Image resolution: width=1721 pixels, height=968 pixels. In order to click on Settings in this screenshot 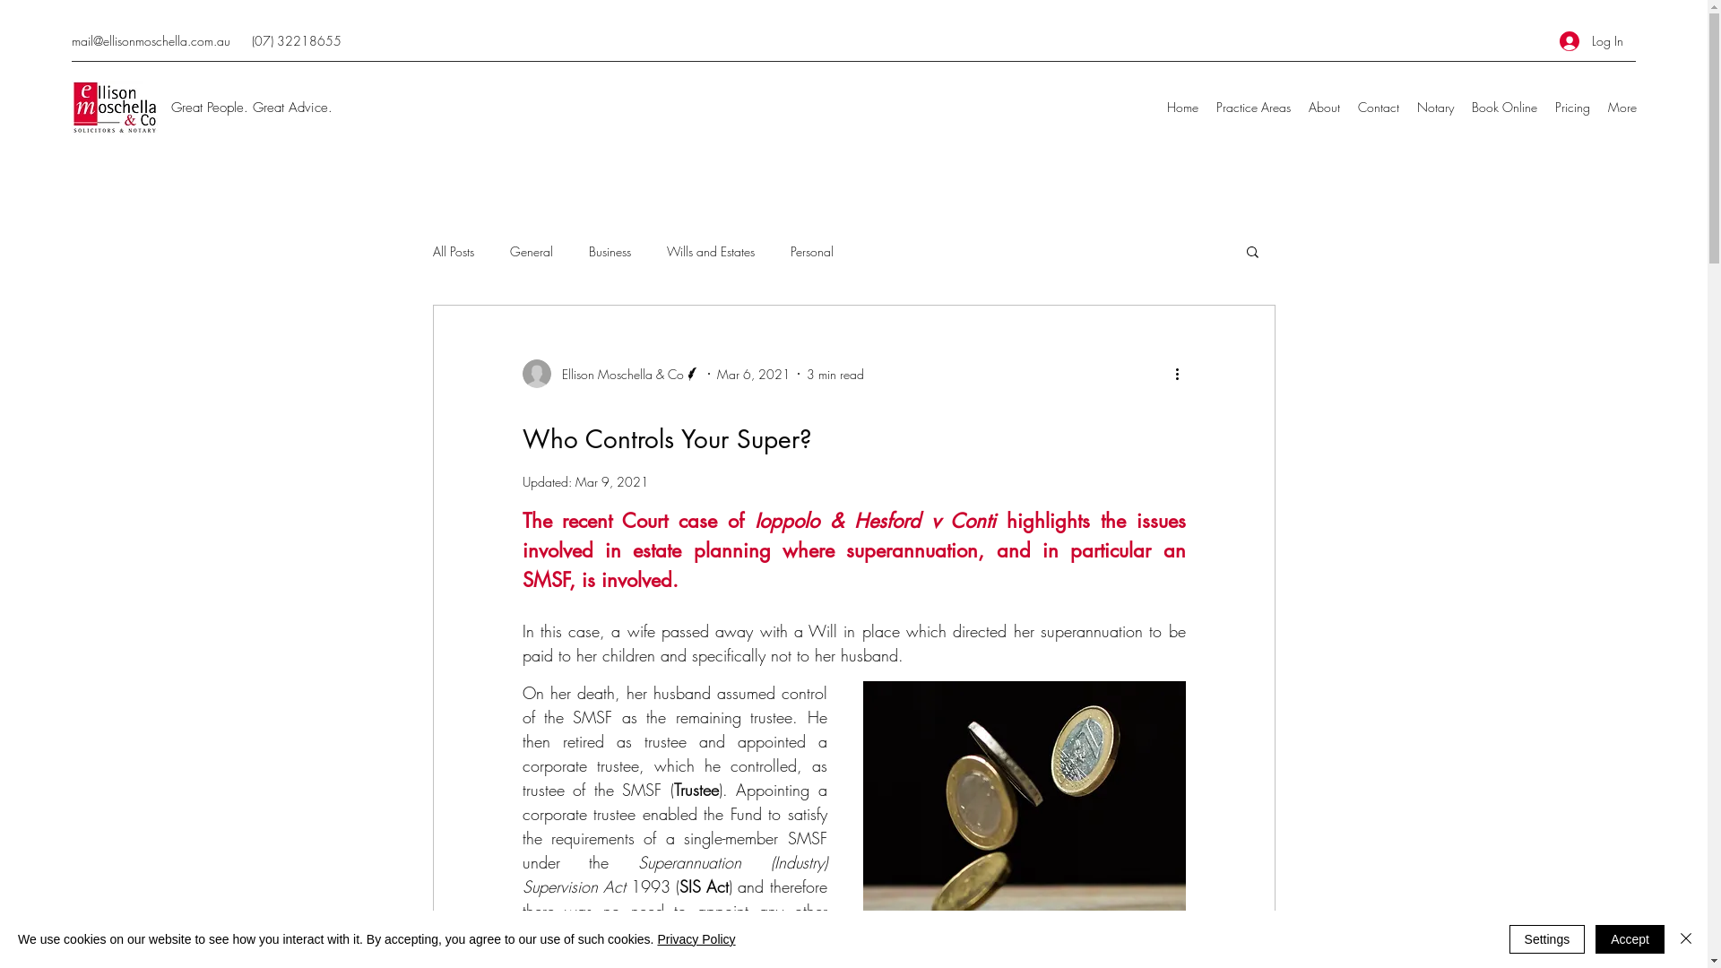, I will do `click(1547, 939)`.